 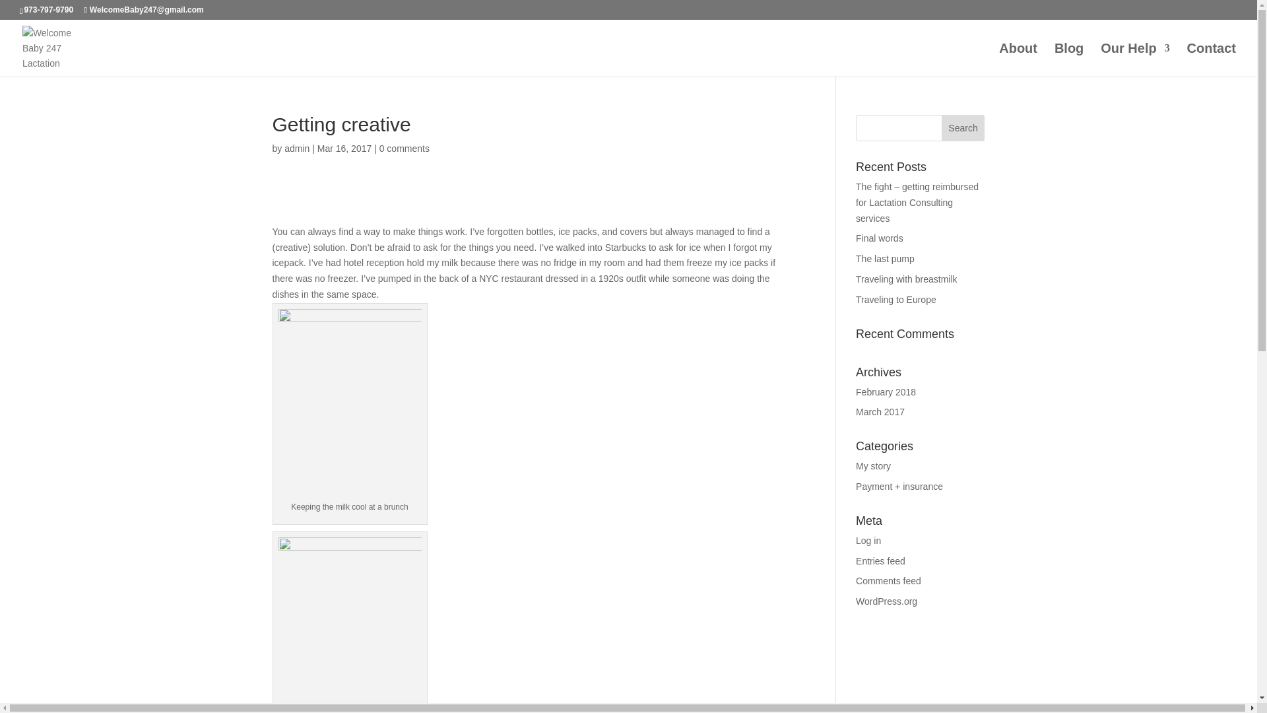 What do you see at coordinates (873, 465) in the screenshot?
I see `My story` at bounding box center [873, 465].